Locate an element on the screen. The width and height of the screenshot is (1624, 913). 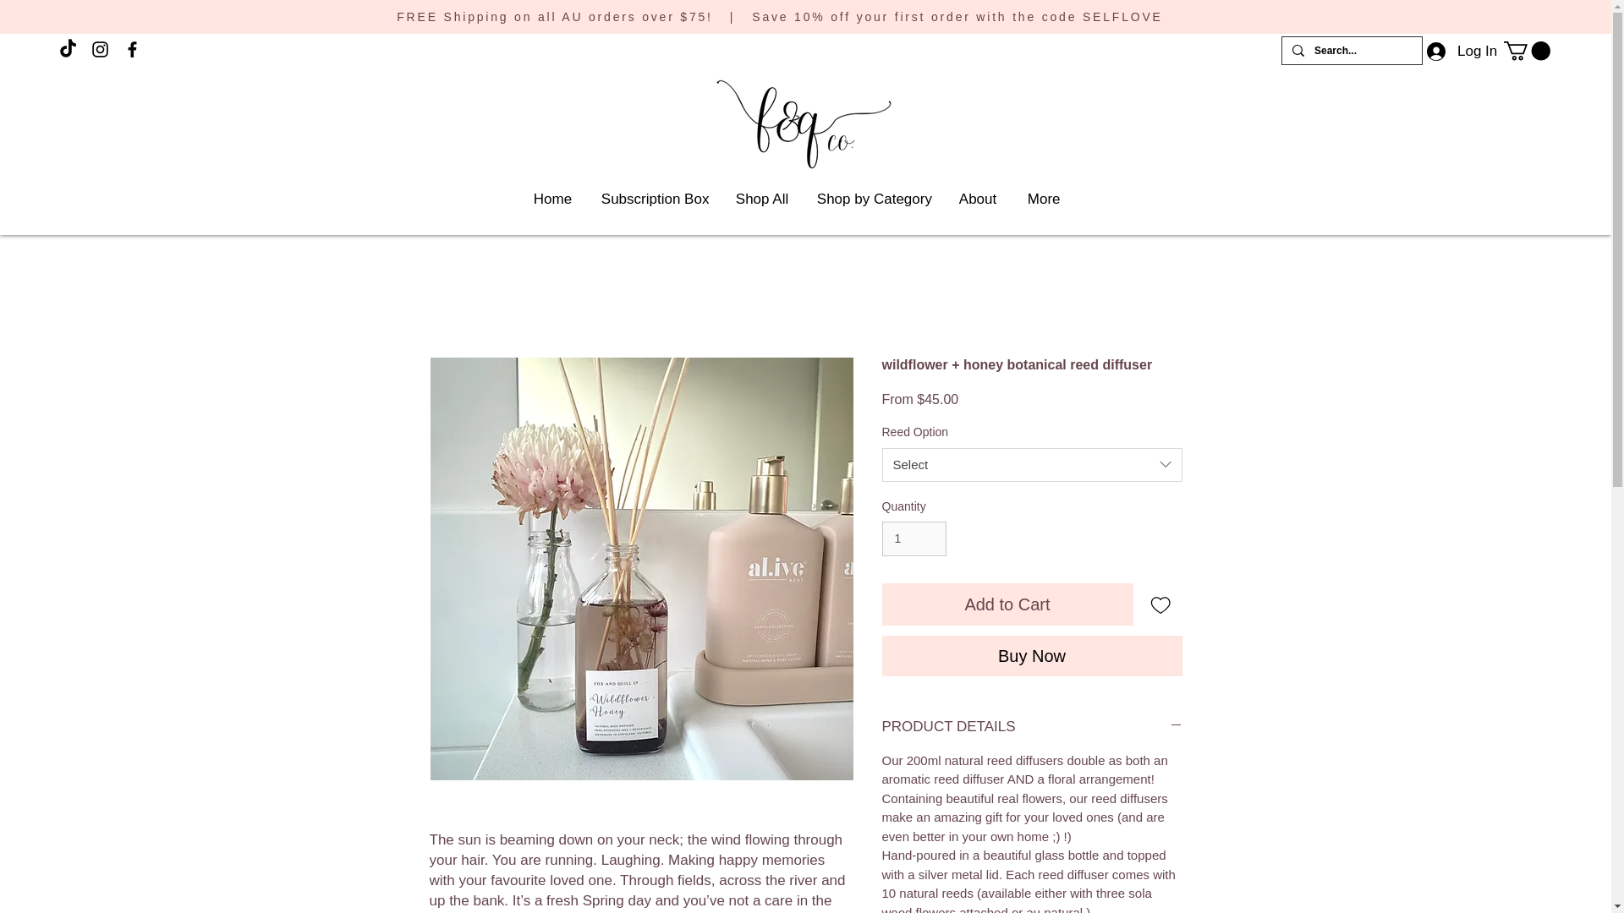
Subscription Box is located at coordinates (655, 200).